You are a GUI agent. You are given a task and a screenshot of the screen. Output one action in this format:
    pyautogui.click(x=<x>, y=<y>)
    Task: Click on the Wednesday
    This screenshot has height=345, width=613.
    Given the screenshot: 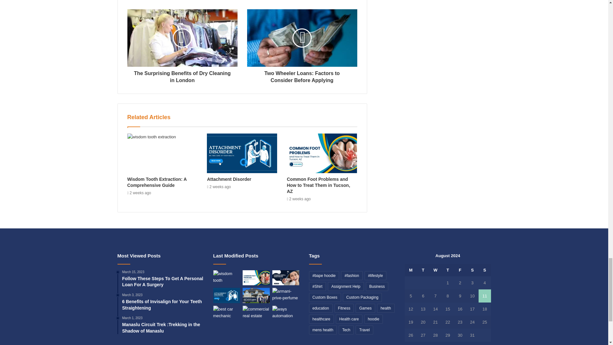 What is the action you would take?
    pyautogui.click(x=435, y=270)
    